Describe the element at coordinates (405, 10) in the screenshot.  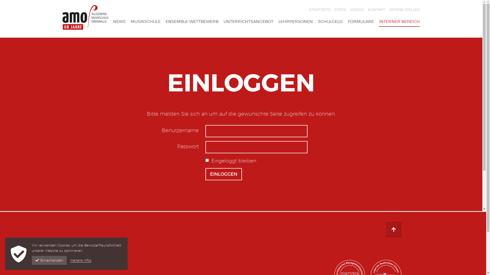
I see `OFFENE STELLEN` at that location.